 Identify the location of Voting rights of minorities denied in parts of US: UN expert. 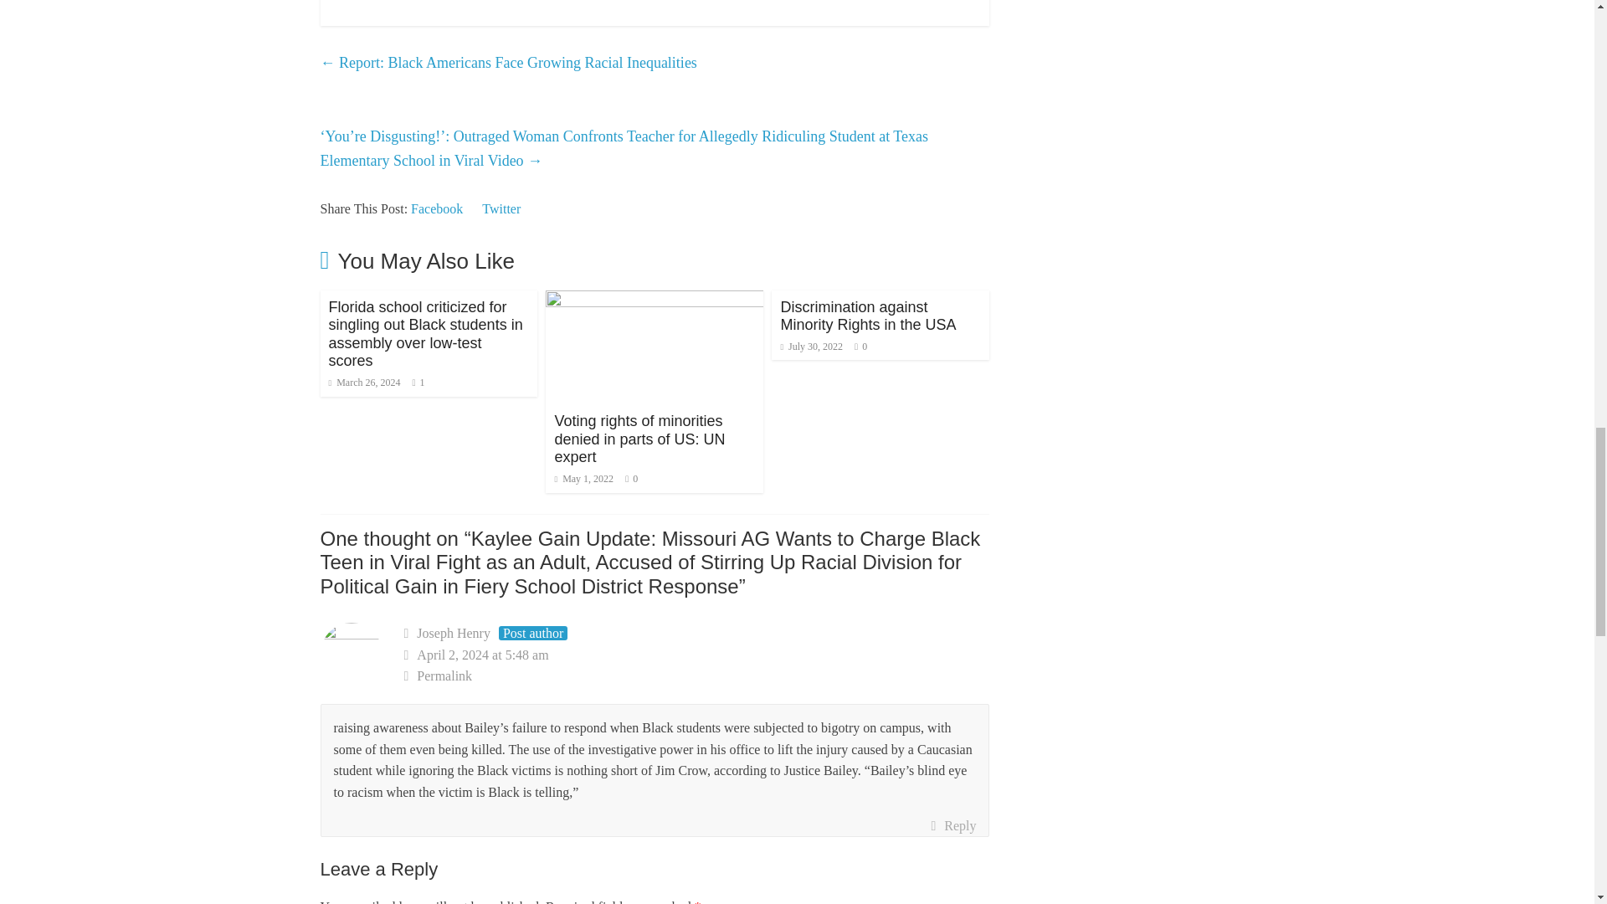
(655, 301).